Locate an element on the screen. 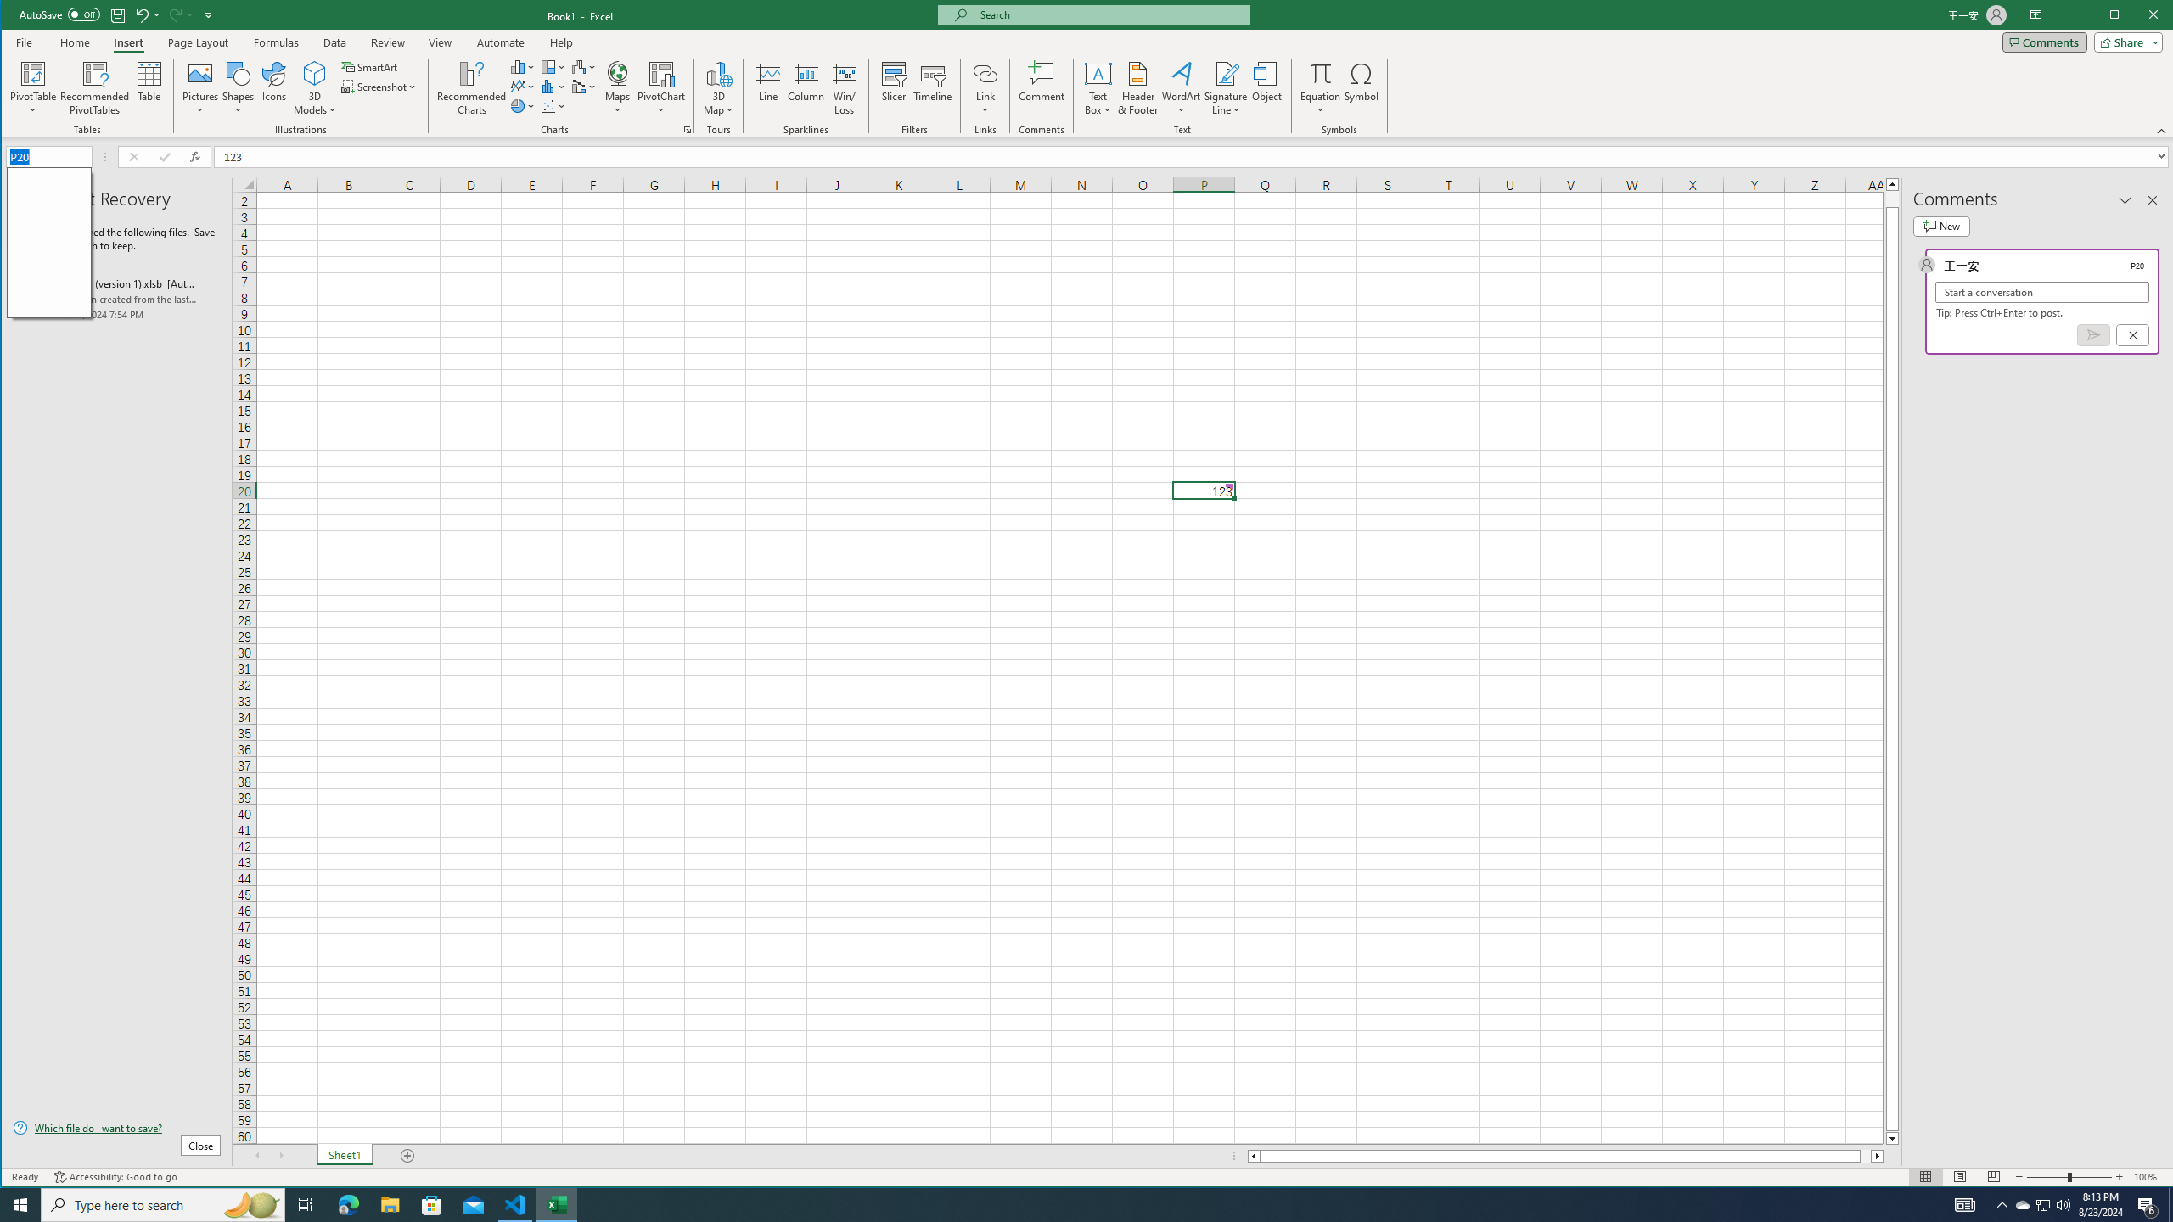 Image resolution: width=2173 pixels, height=1222 pixels. Screenshot is located at coordinates (380, 87).